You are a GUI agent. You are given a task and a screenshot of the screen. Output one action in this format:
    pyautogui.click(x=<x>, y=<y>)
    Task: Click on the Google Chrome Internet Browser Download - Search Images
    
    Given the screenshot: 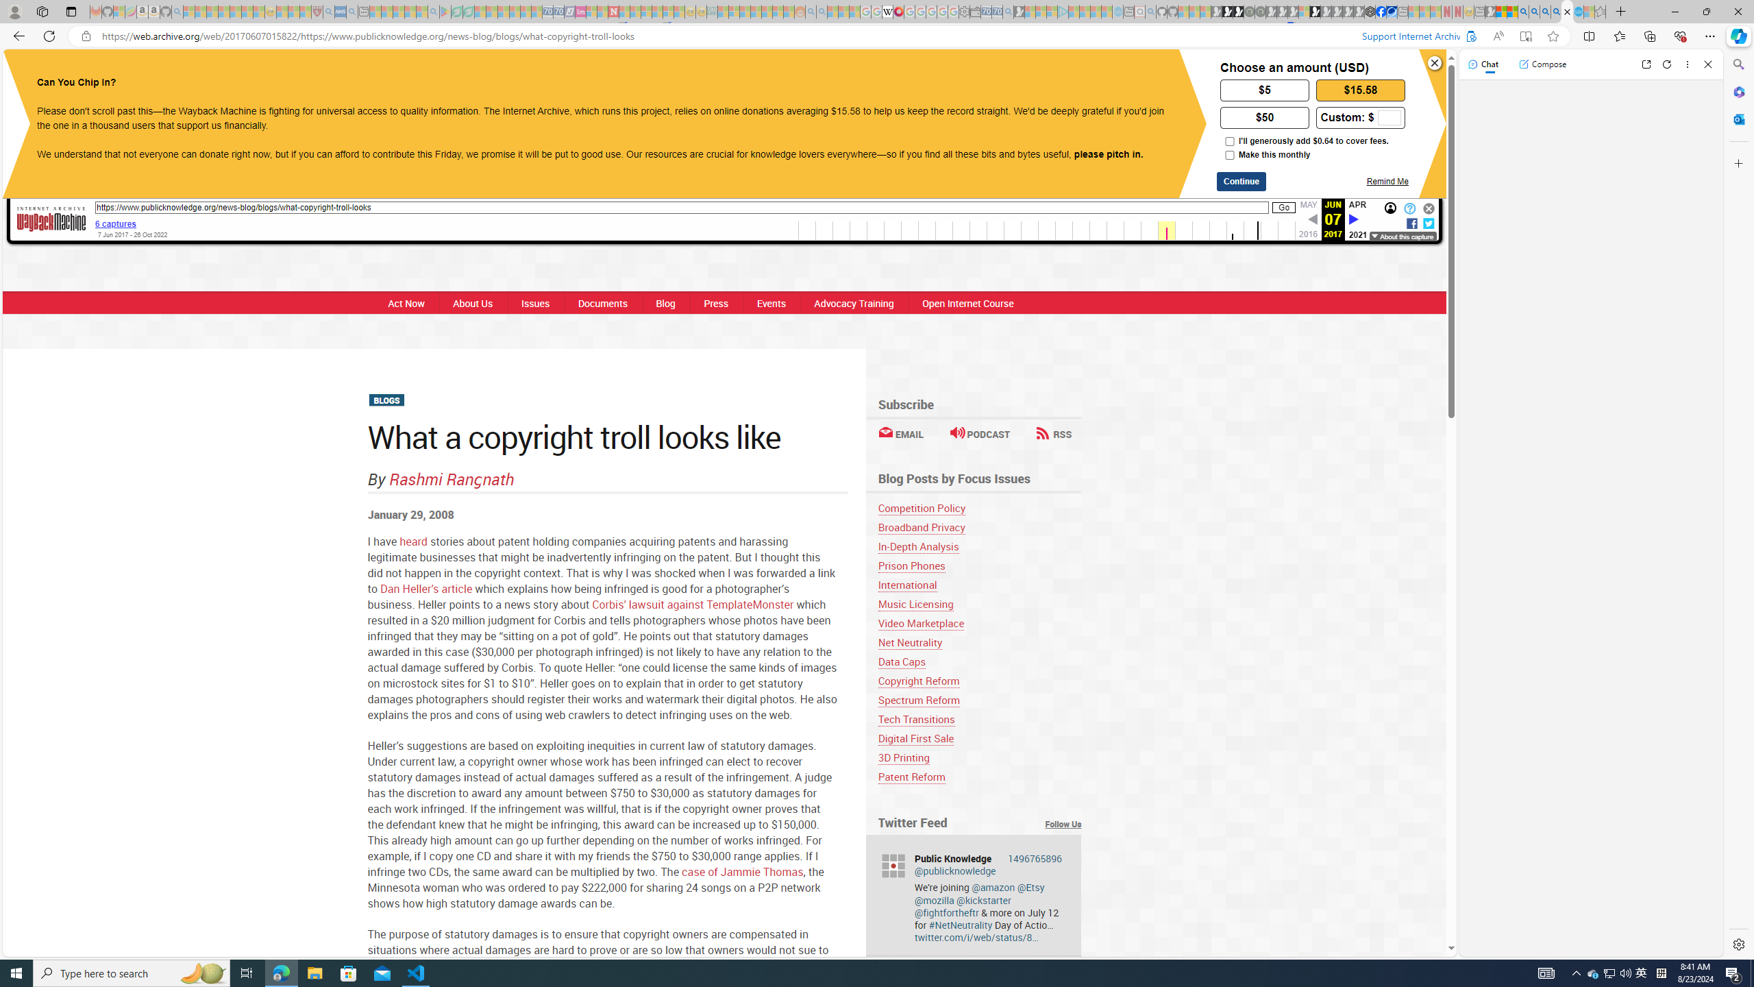 What is the action you would take?
    pyautogui.click(x=1557, y=12)
    